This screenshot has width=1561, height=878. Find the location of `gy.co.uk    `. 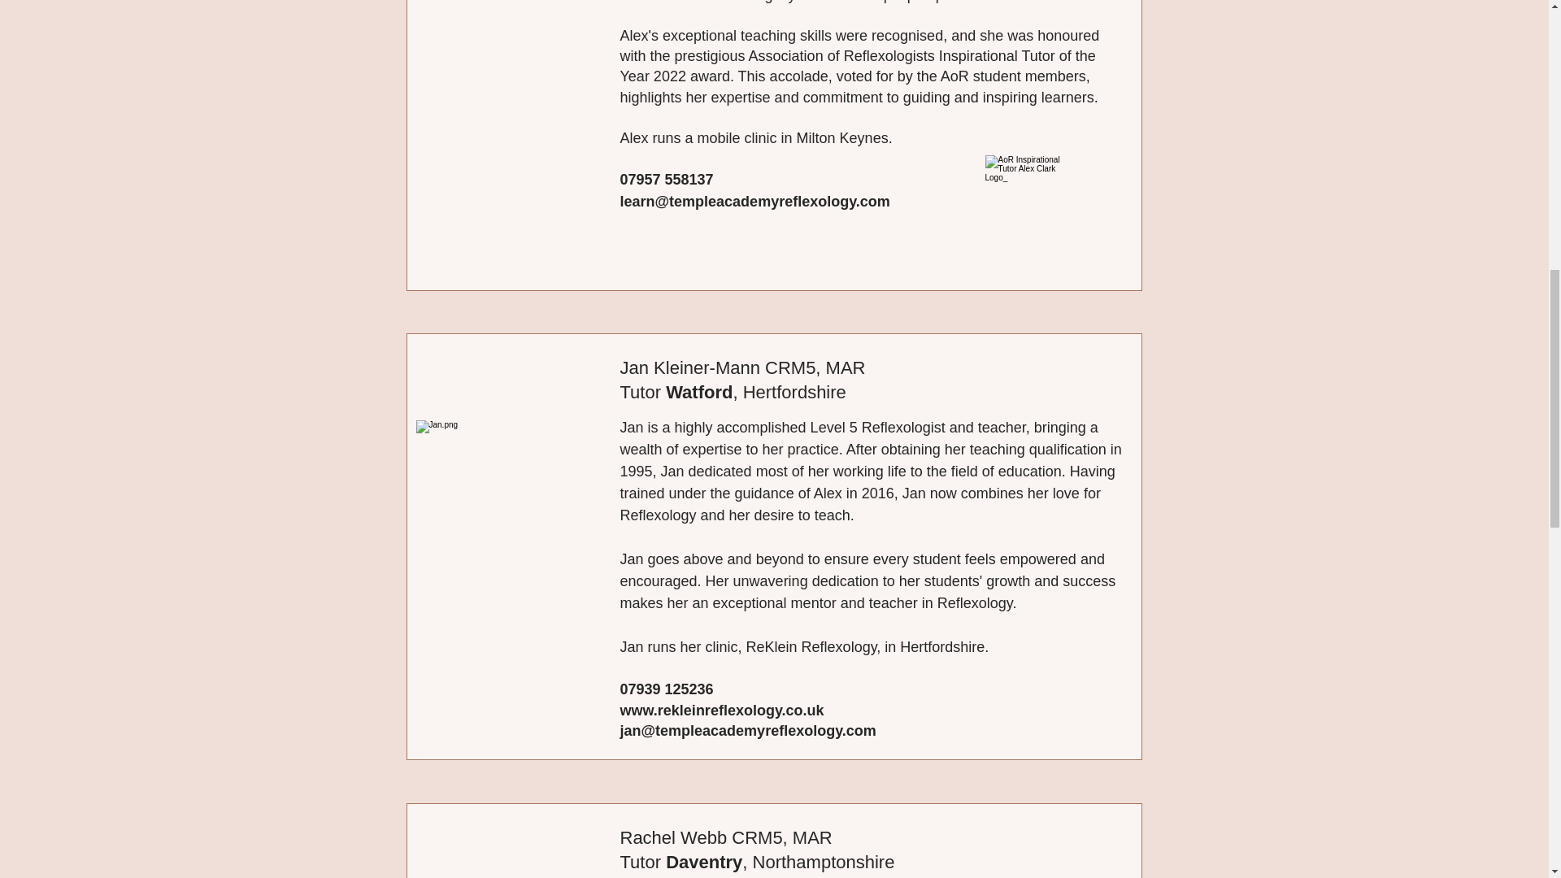

gy.co.uk     is located at coordinates (803, 711).